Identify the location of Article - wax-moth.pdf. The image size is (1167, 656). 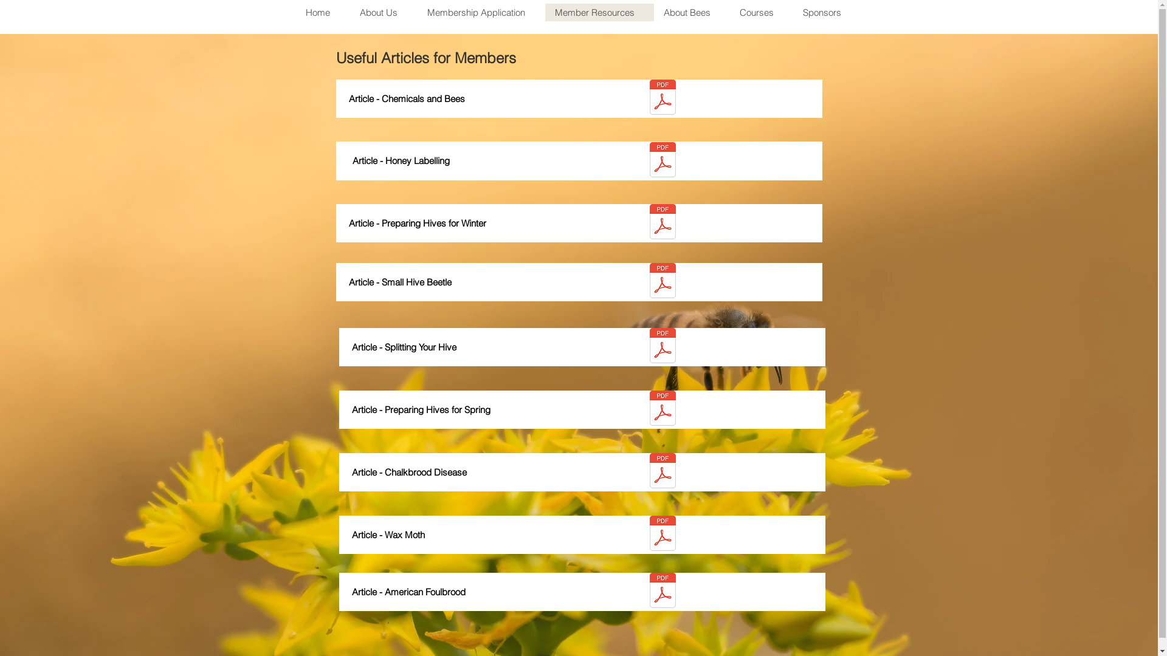
(663, 535).